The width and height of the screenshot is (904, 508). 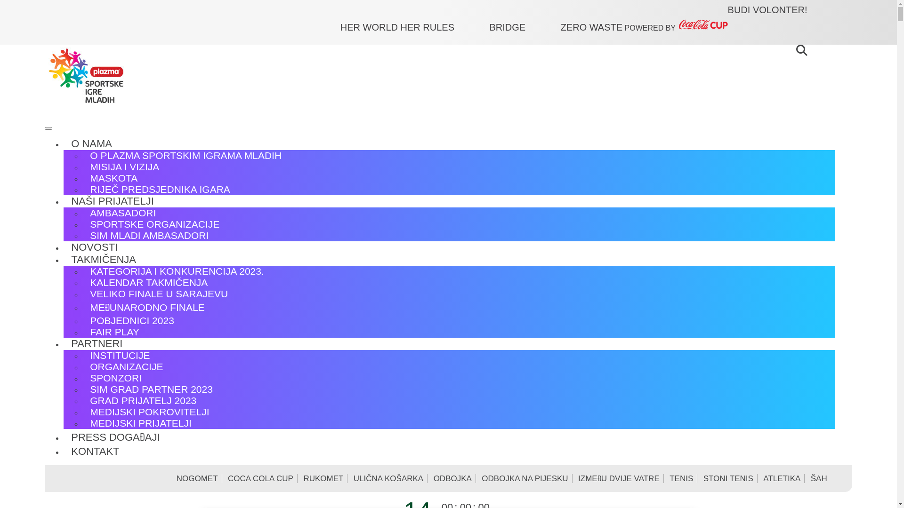 What do you see at coordinates (525, 479) in the screenshot?
I see `ODBOJKA NA PIJESKU` at bounding box center [525, 479].